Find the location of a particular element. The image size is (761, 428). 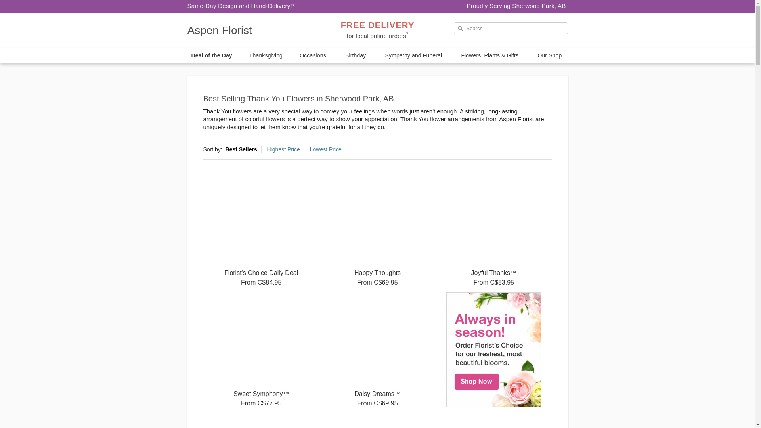

Lowest Price is located at coordinates (326, 149).